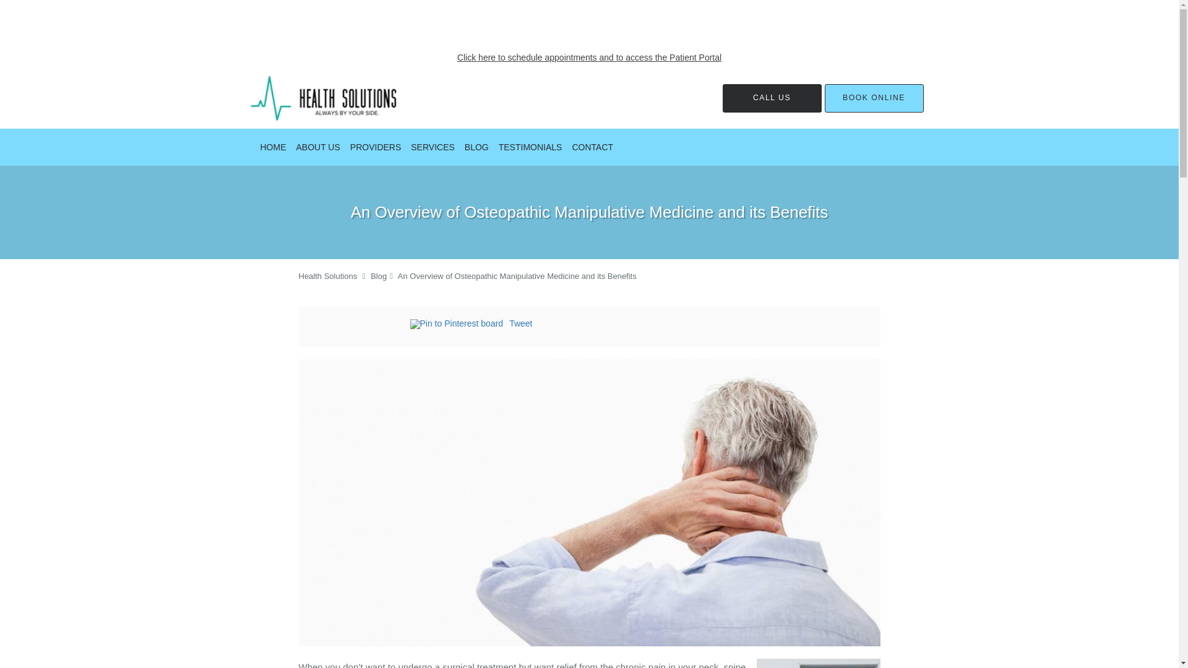 The image size is (1188, 668). Describe the element at coordinates (772, 98) in the screenshot. I see `CALL US` at that location.